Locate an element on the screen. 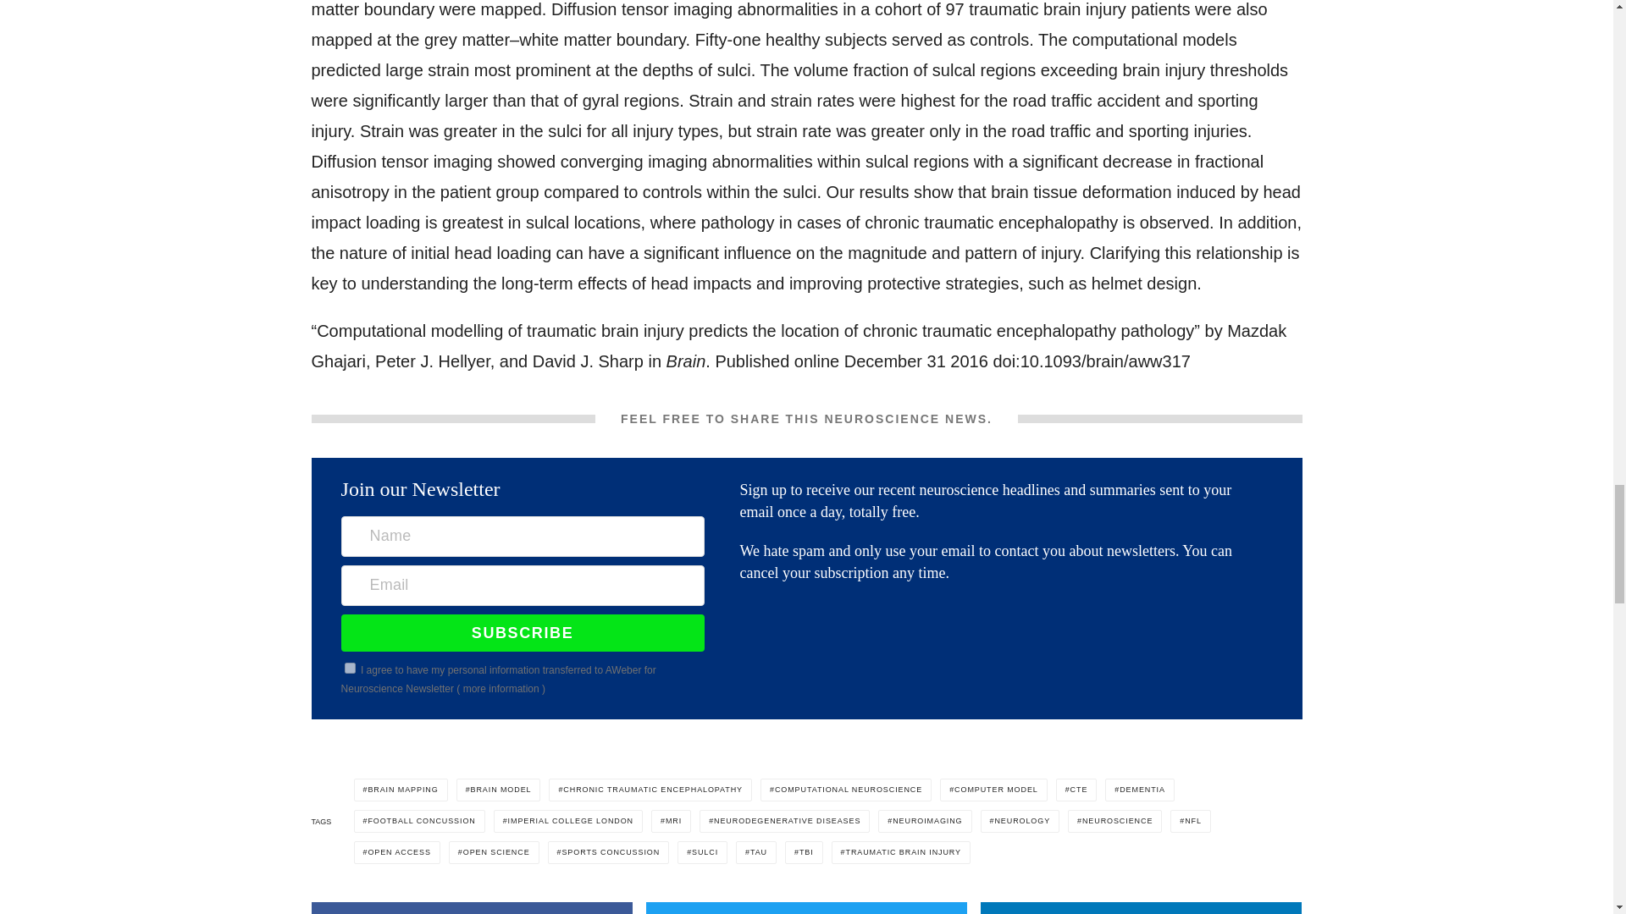 This screenshot has height=914, width=1626. on is located at coordinates (351, 668).